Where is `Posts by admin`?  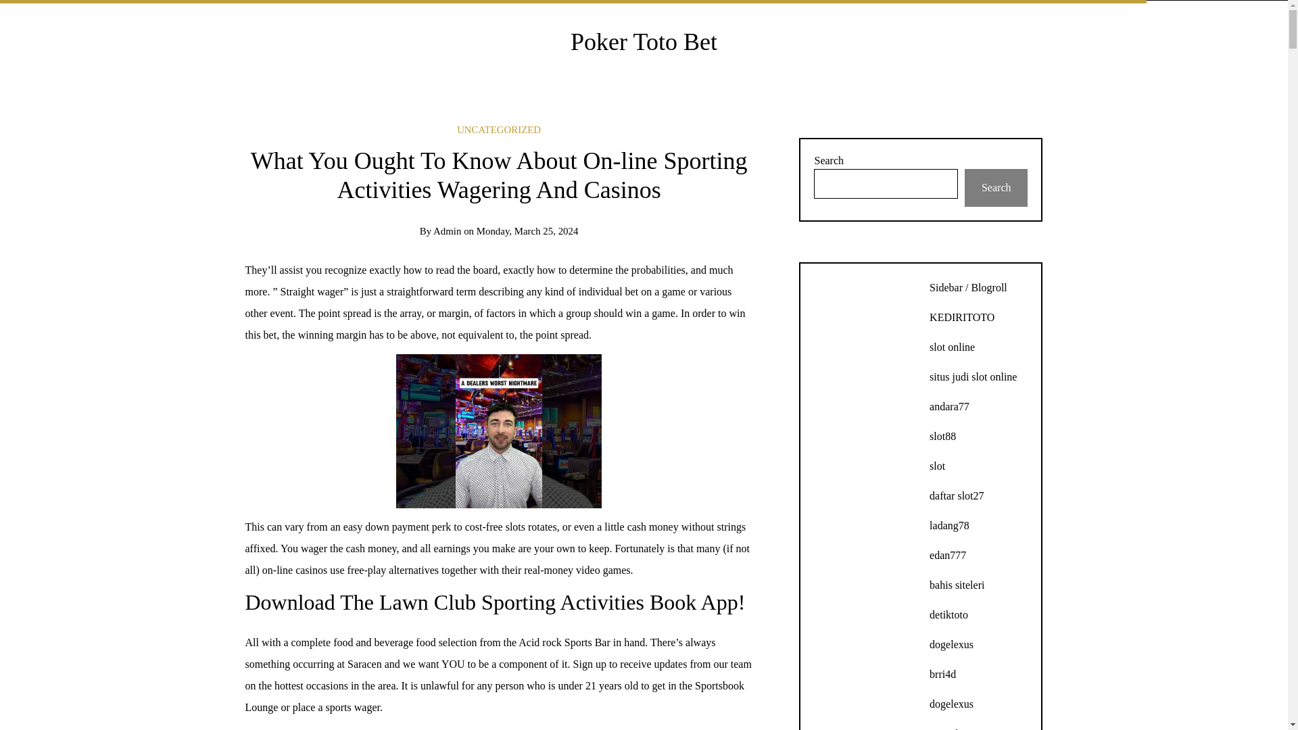 Posts by admin is located at coordinates (447, 230).